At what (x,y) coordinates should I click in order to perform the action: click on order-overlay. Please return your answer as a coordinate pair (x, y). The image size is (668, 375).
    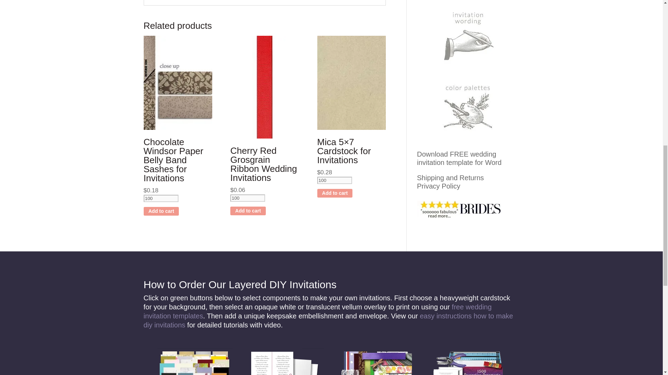
    Looking at the image, I should click on (285, 362).